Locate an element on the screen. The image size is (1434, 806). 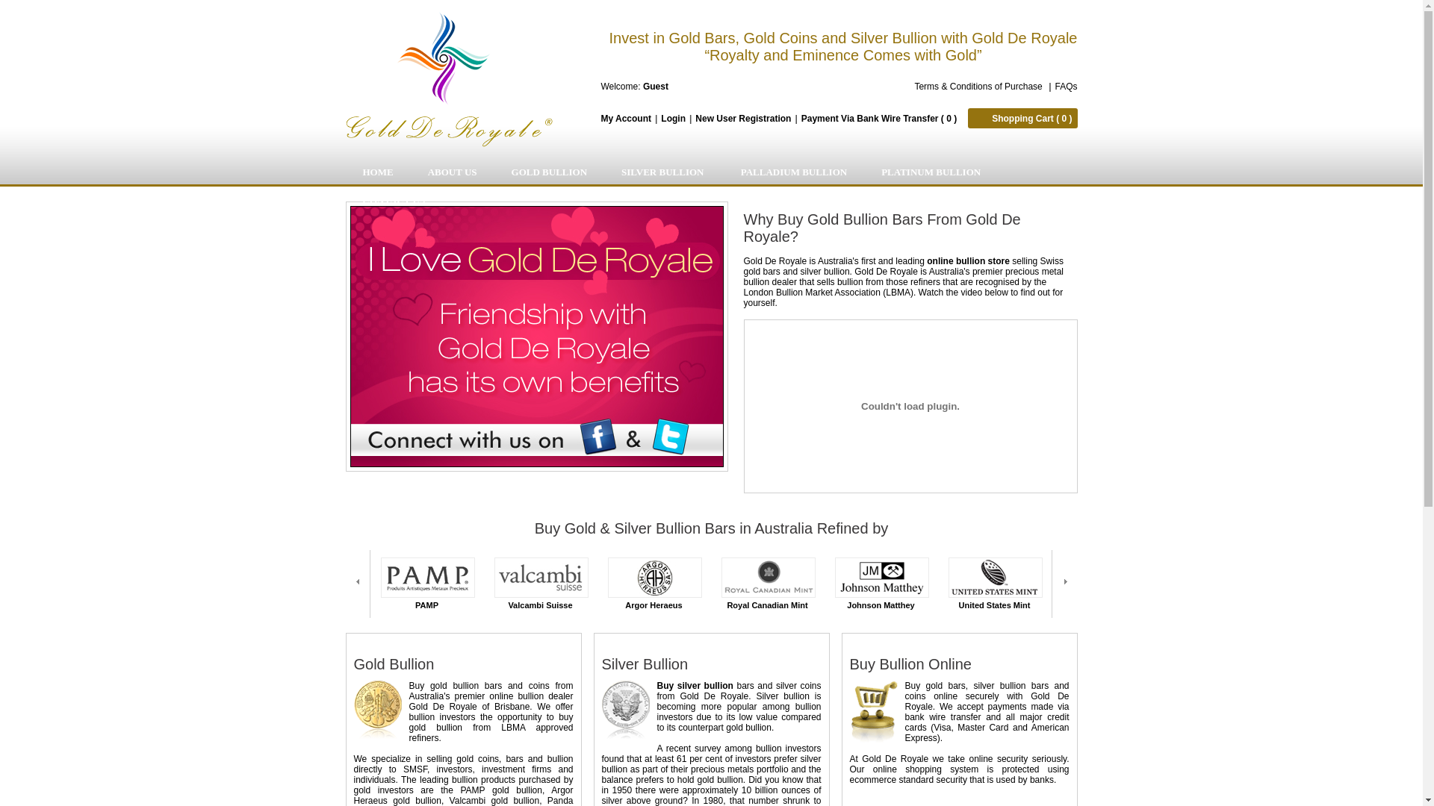
FAQs is located at coordinates (1066, 86).